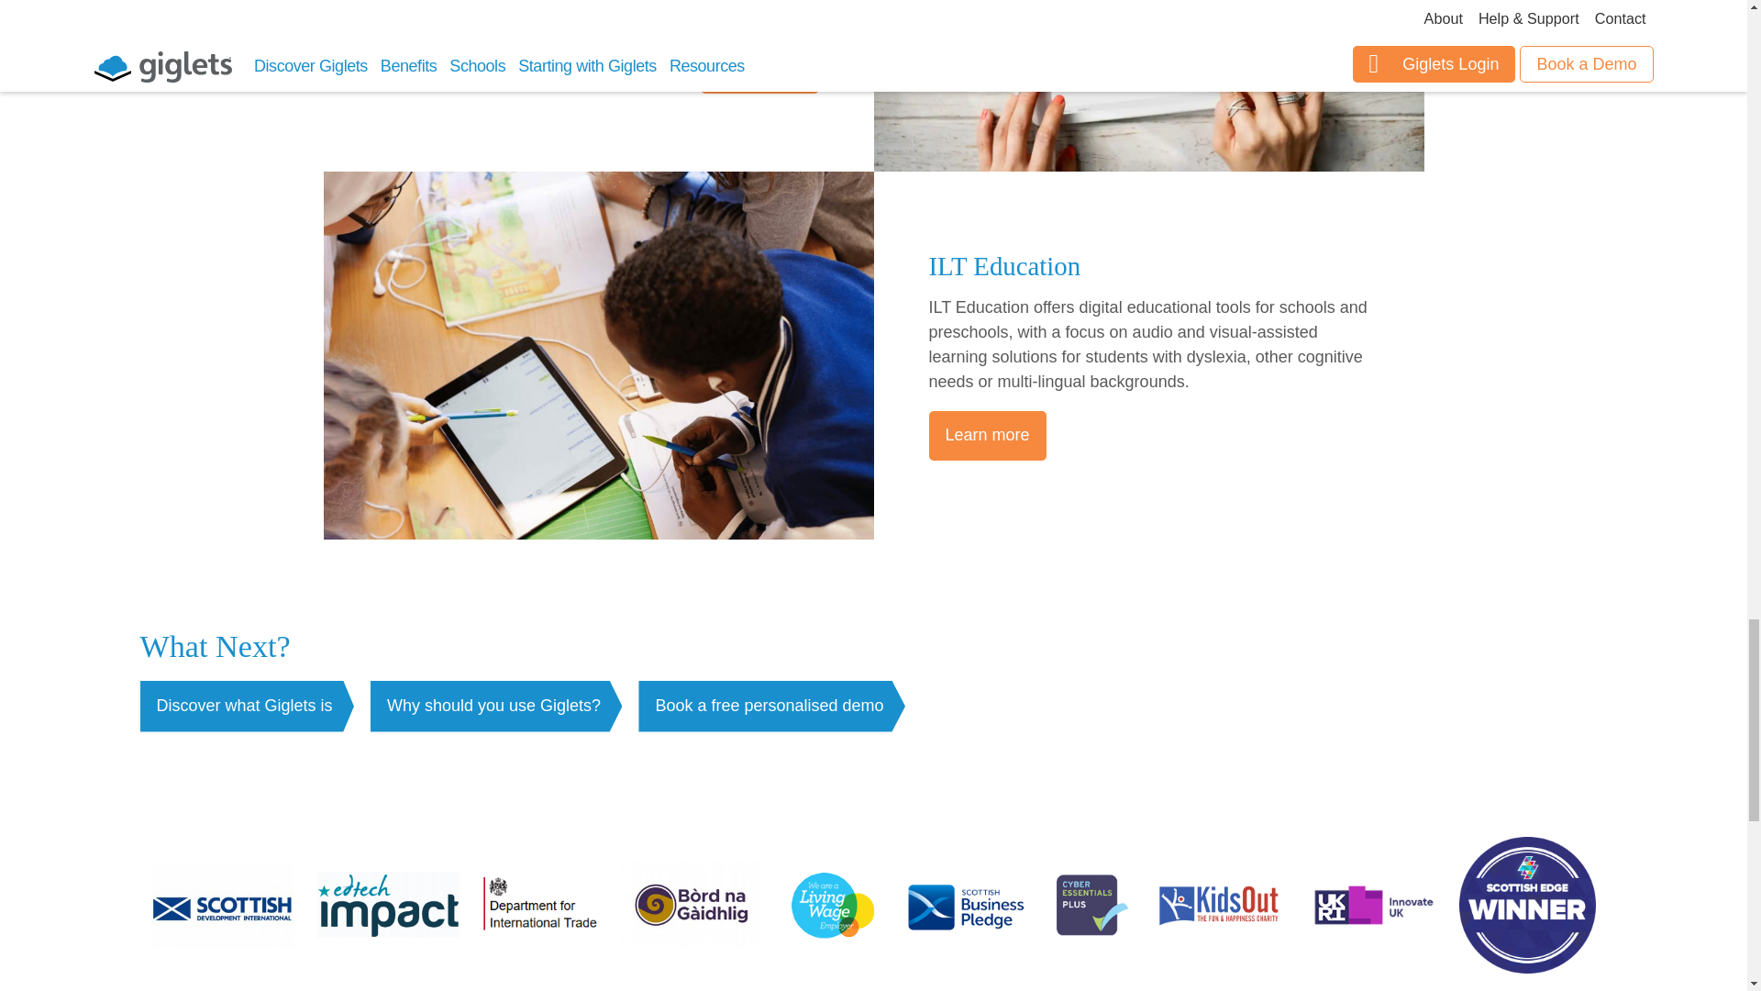  I want to click on Department for International Trade, so click(539, 908).